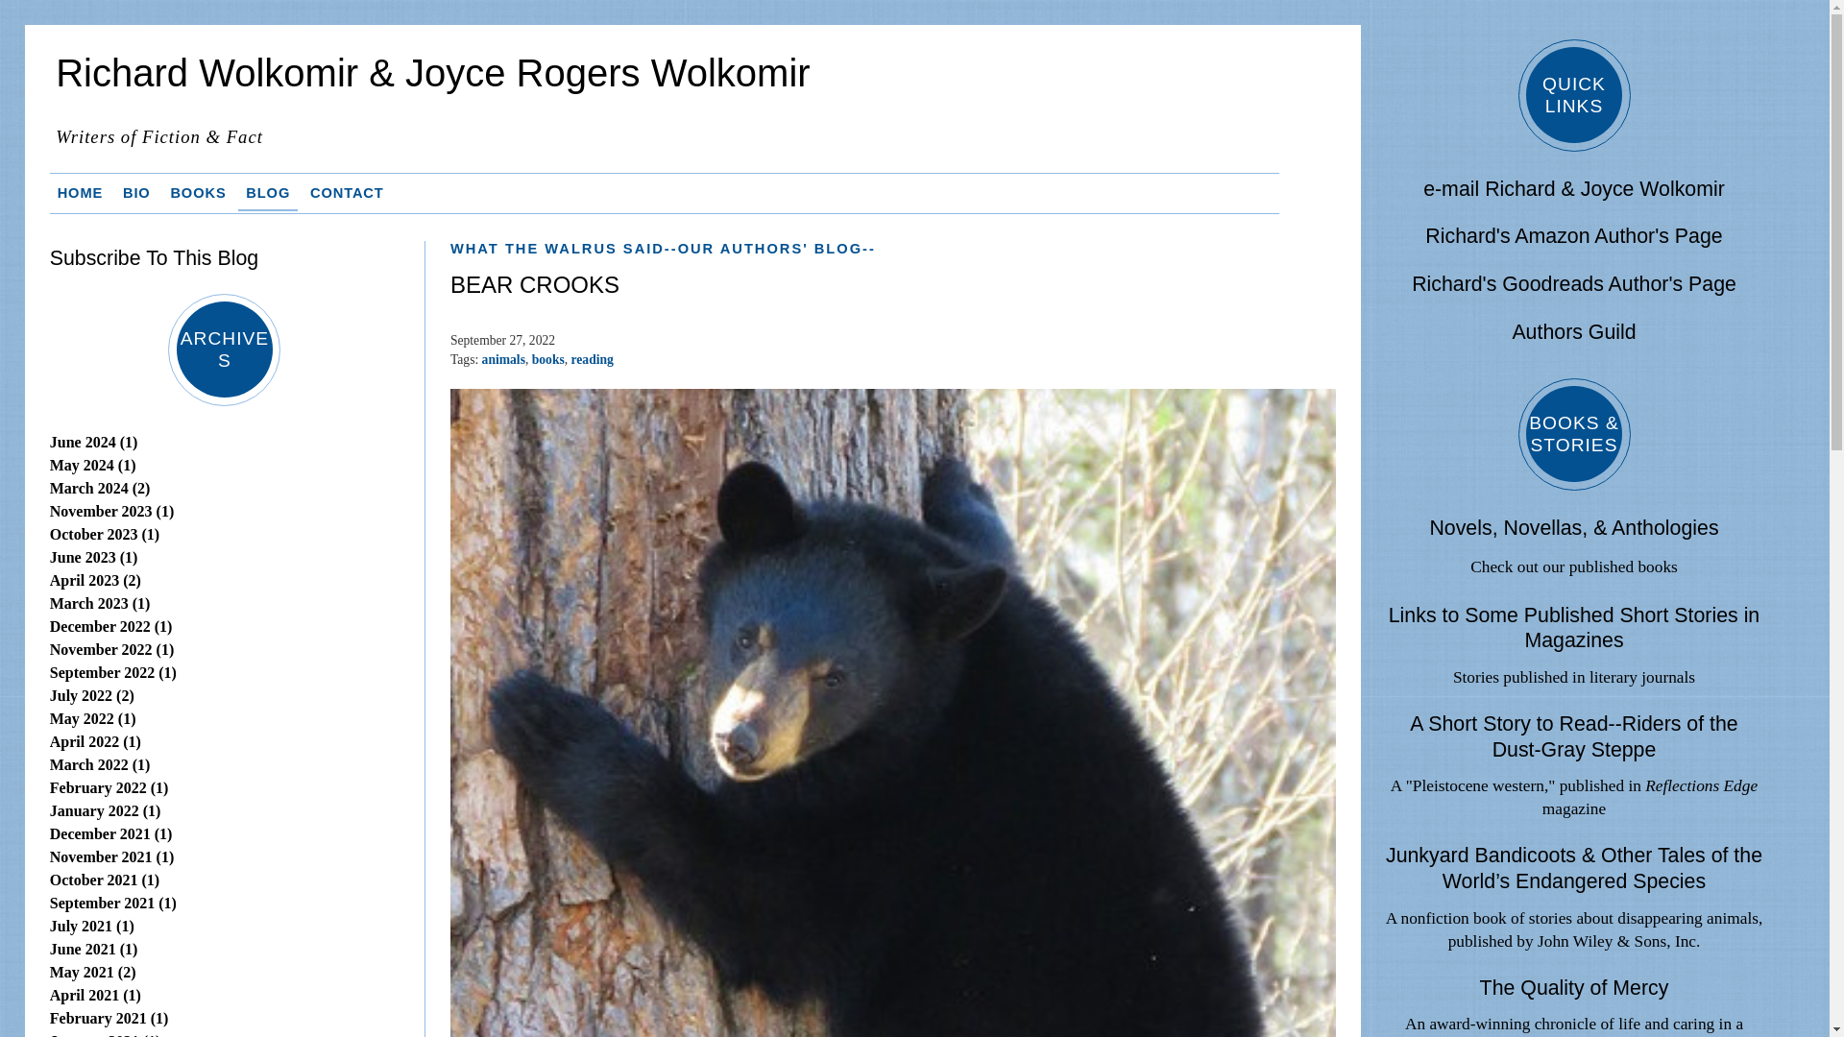  What do you see at coordinates (136, 192) in the screenshot?
I see `BIO` at bounding box center [136, 192].